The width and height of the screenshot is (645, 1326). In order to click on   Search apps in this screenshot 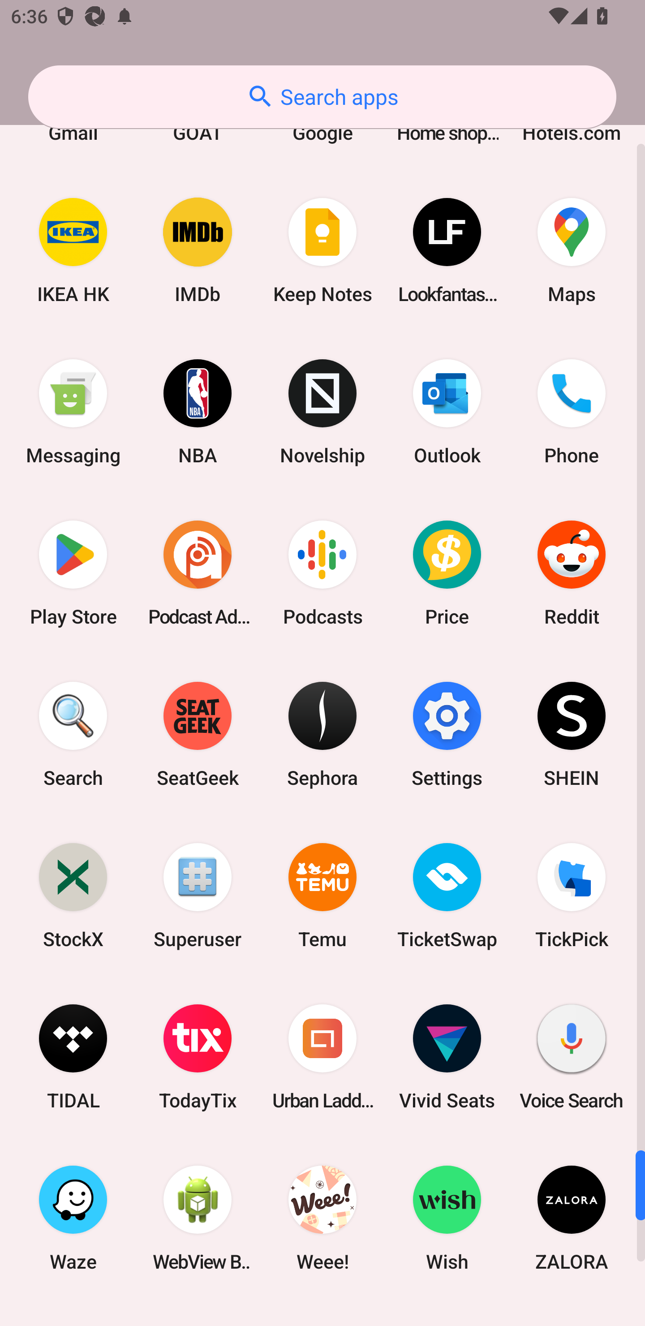, I will do `click(322, 97)`.